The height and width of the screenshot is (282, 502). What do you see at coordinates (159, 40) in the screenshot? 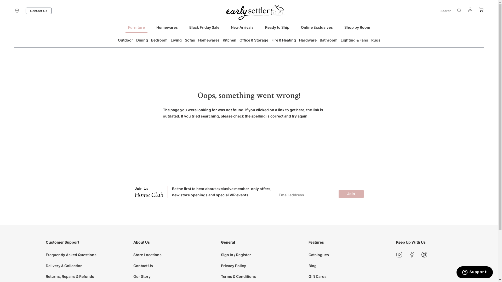
I see `Bedroom` at bounding box center [159, 40].